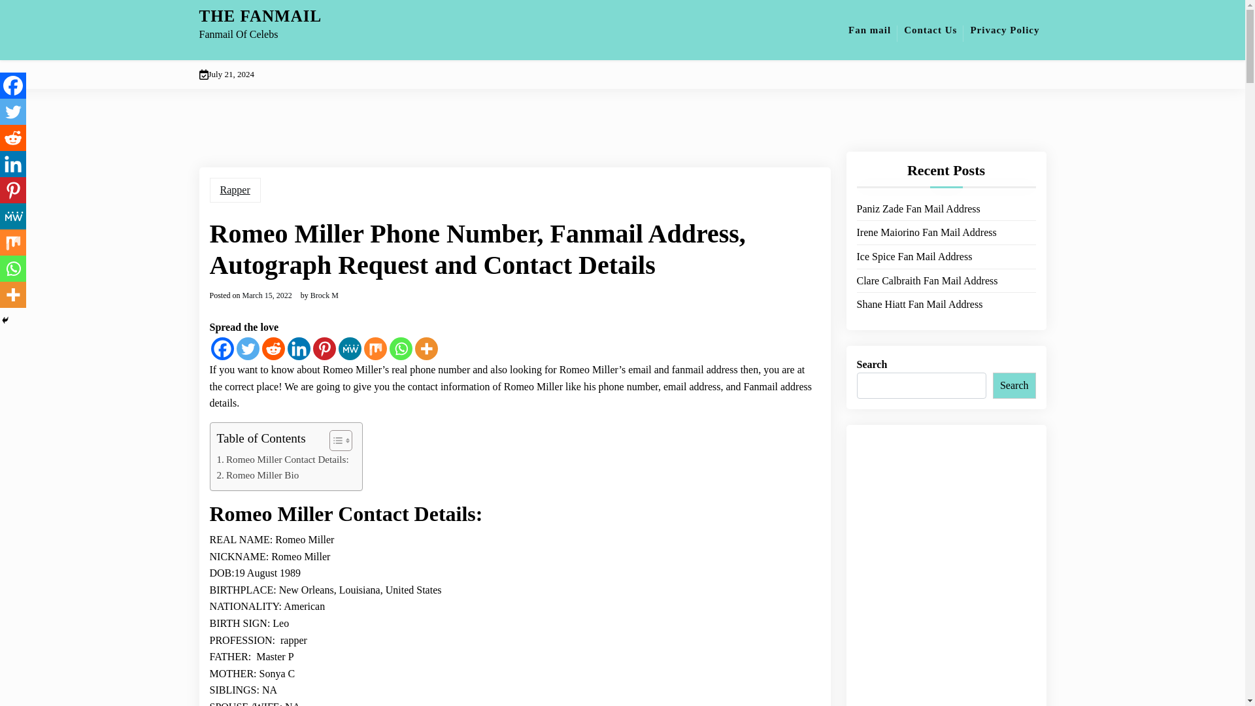  Describe the element at coordinates (930, 30) in the screenshot. I see `Contact Us` at that location.